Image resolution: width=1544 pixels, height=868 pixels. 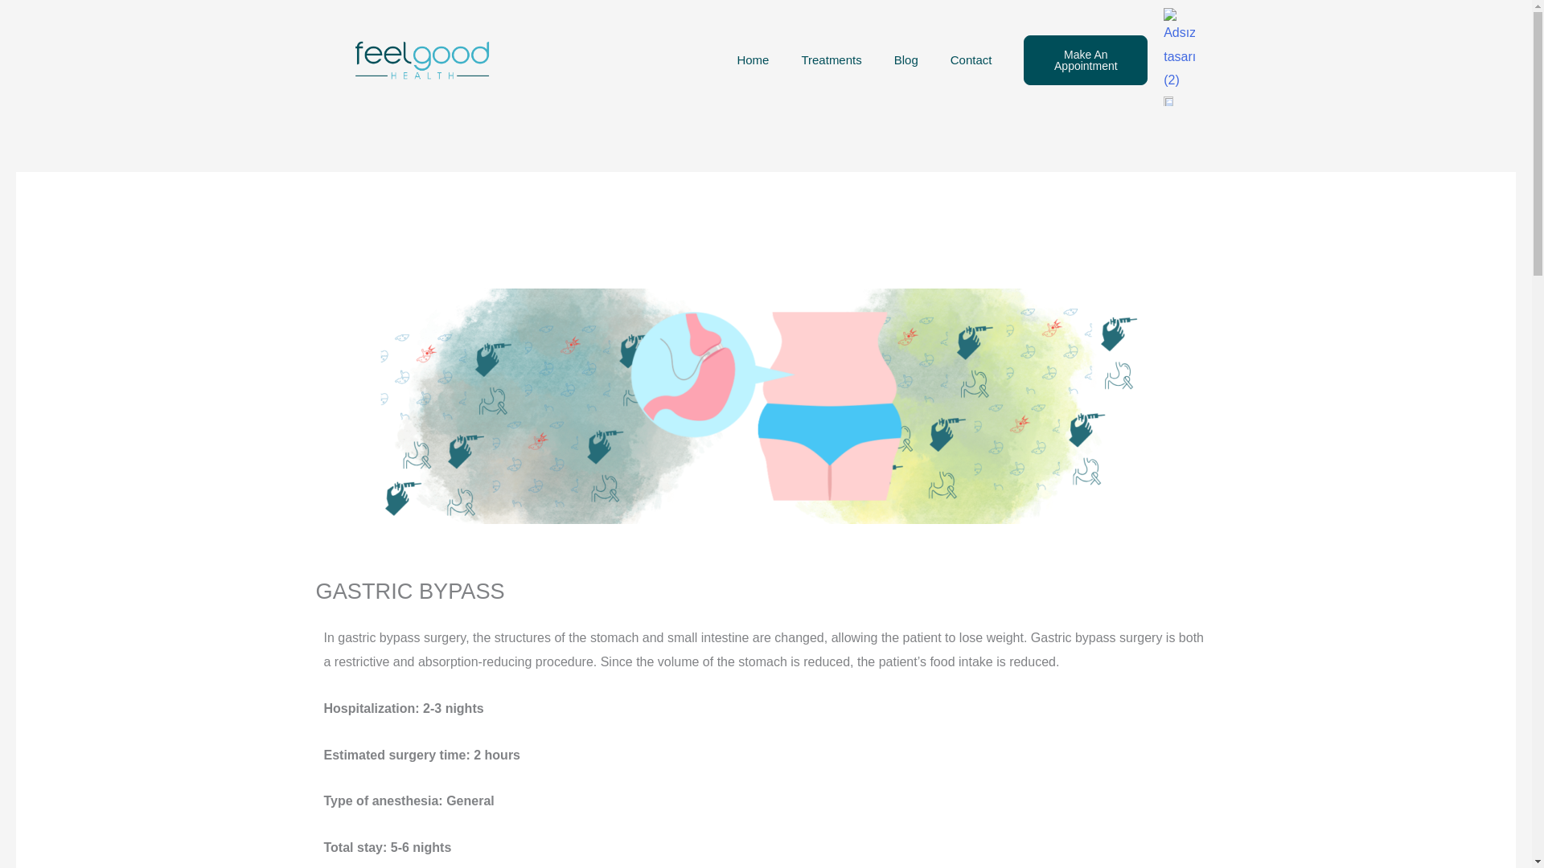 What do you see at coordinates (971, 59) in the screenshot?
I see `Contact` at bounding box center [971, 59].